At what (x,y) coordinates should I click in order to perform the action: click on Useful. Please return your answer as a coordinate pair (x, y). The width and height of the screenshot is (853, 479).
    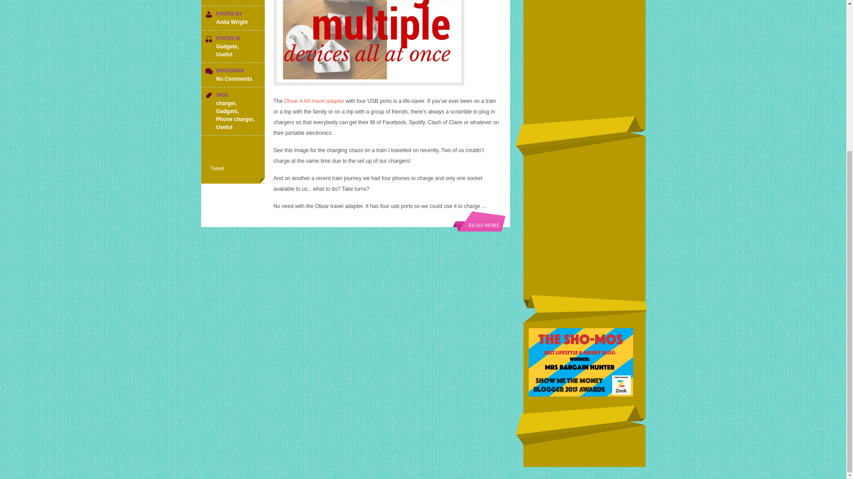
    Looking at the image, I should click on (224, 54).